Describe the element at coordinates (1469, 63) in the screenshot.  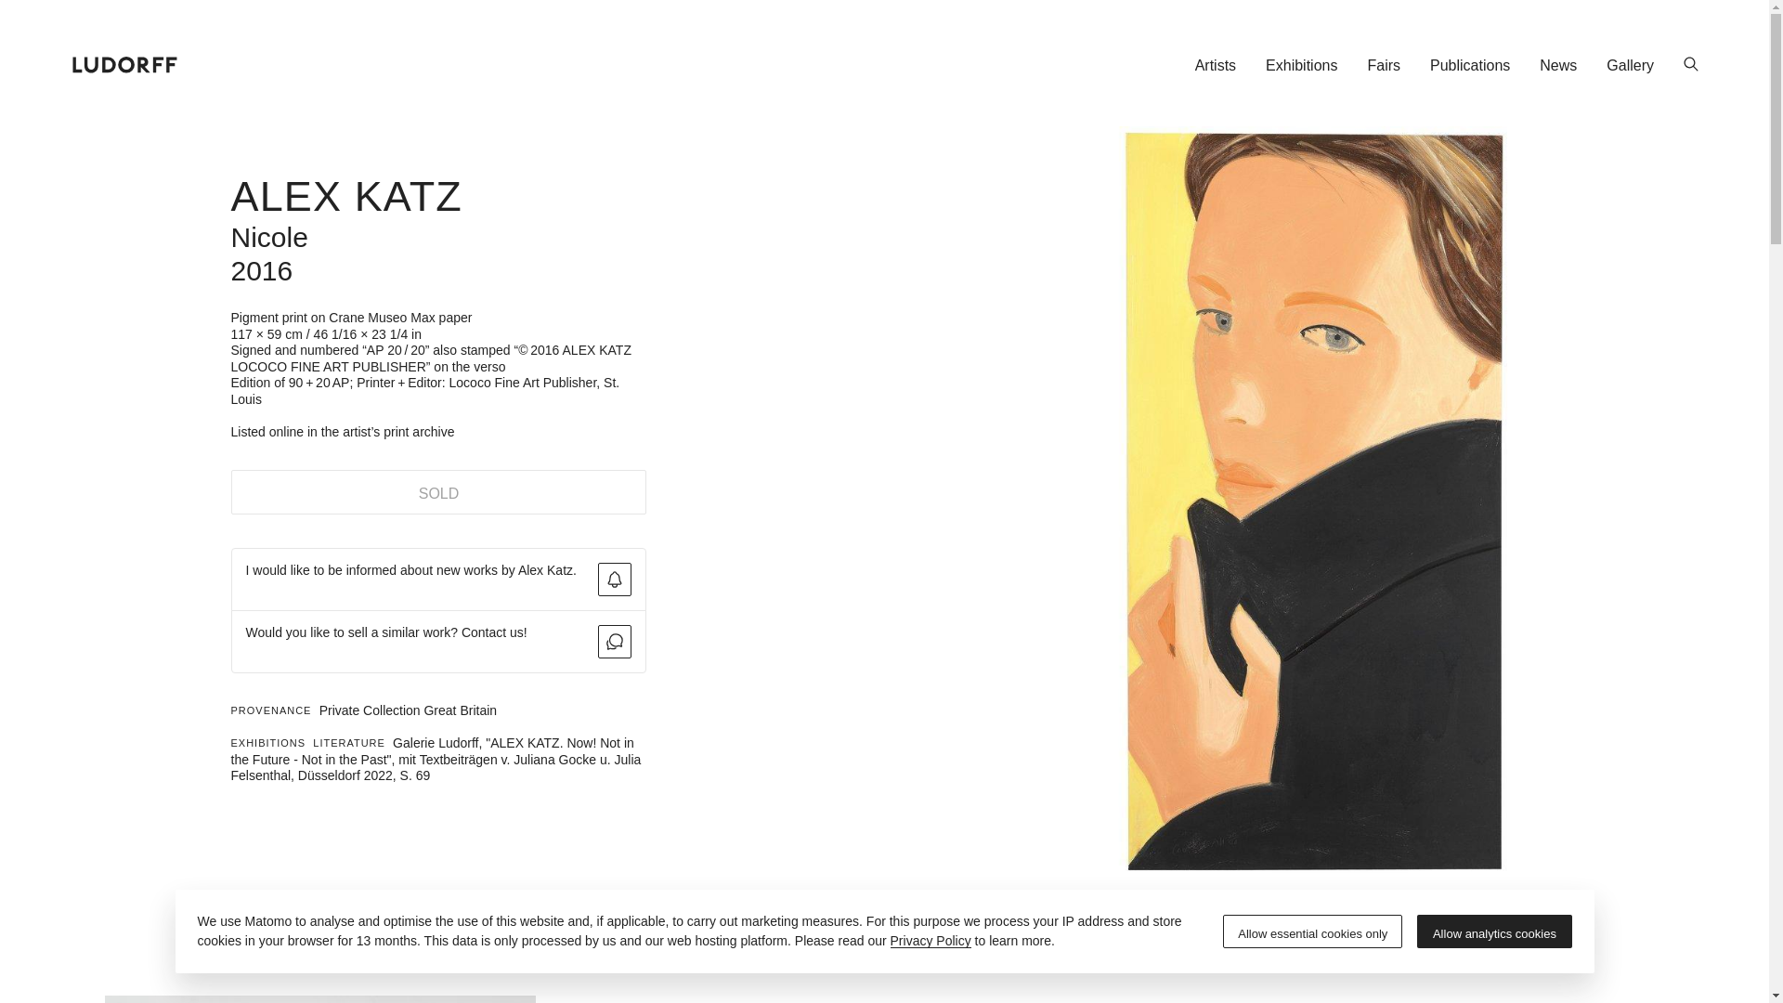
I see `Publications` at that location.